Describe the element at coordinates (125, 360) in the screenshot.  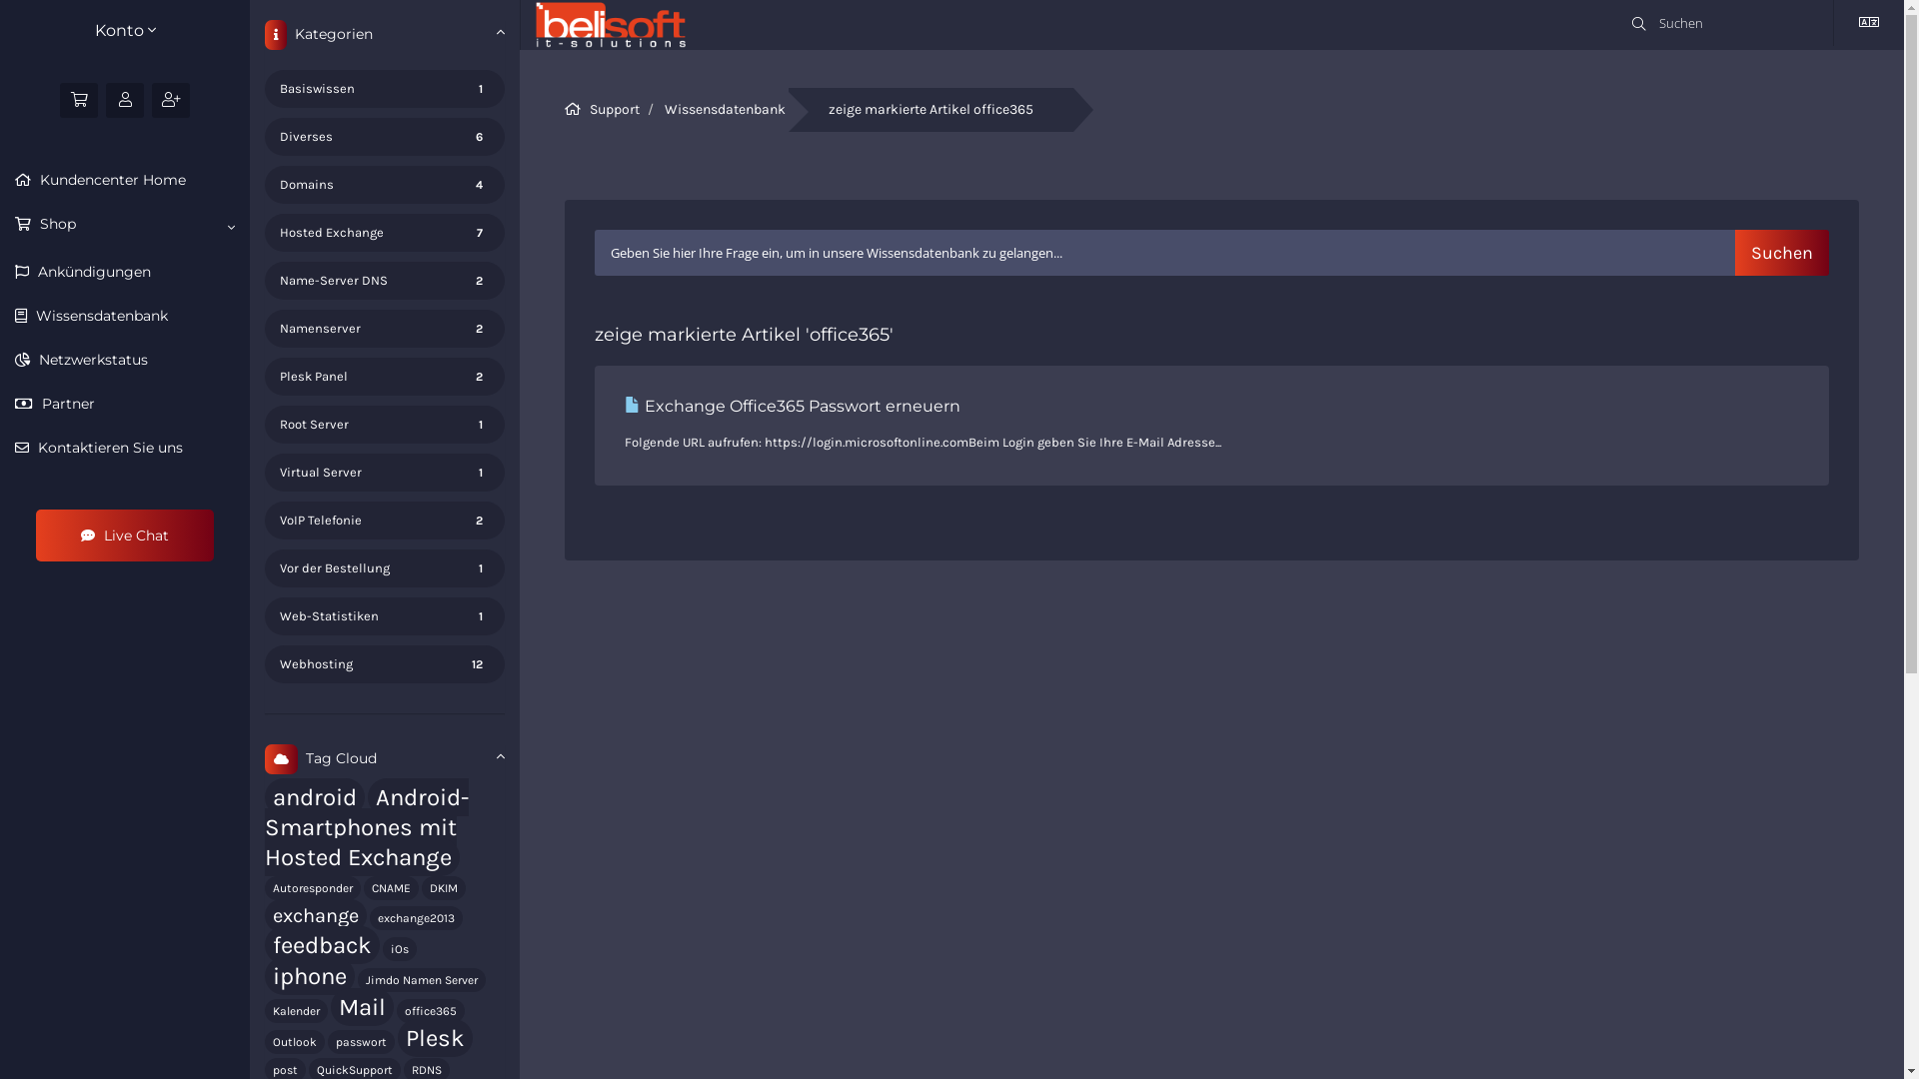
I see `Netzwerkstatus` at that location.